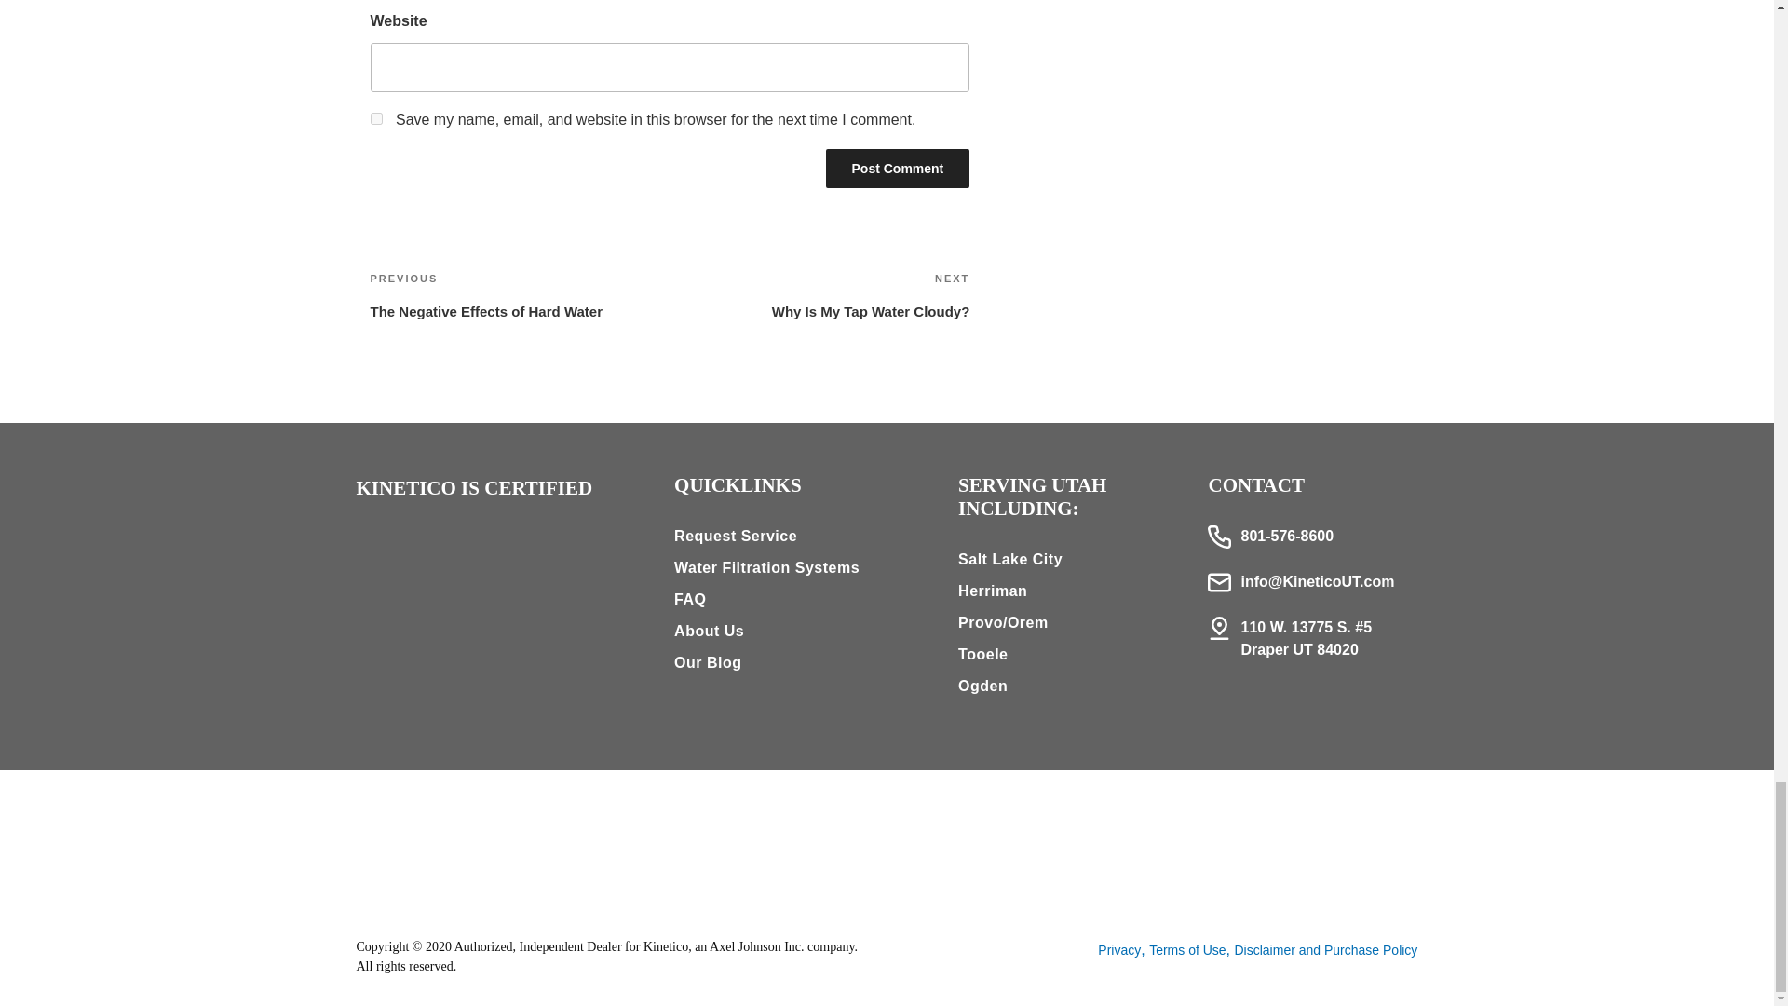 The image size is (1788, 1006). What do you see at coordinates (896, 168) in the screenshot?
I see `yes` at bounding box center [896, 168].